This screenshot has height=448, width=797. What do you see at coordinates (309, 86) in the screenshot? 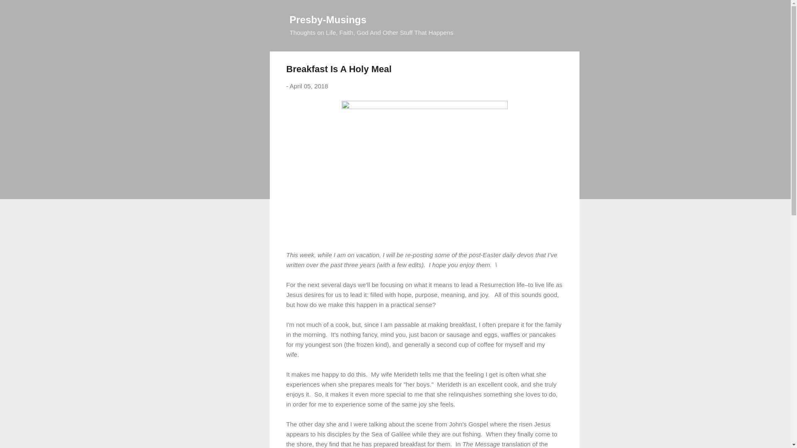
I see `permanent link` at bounding box center [309, 86].